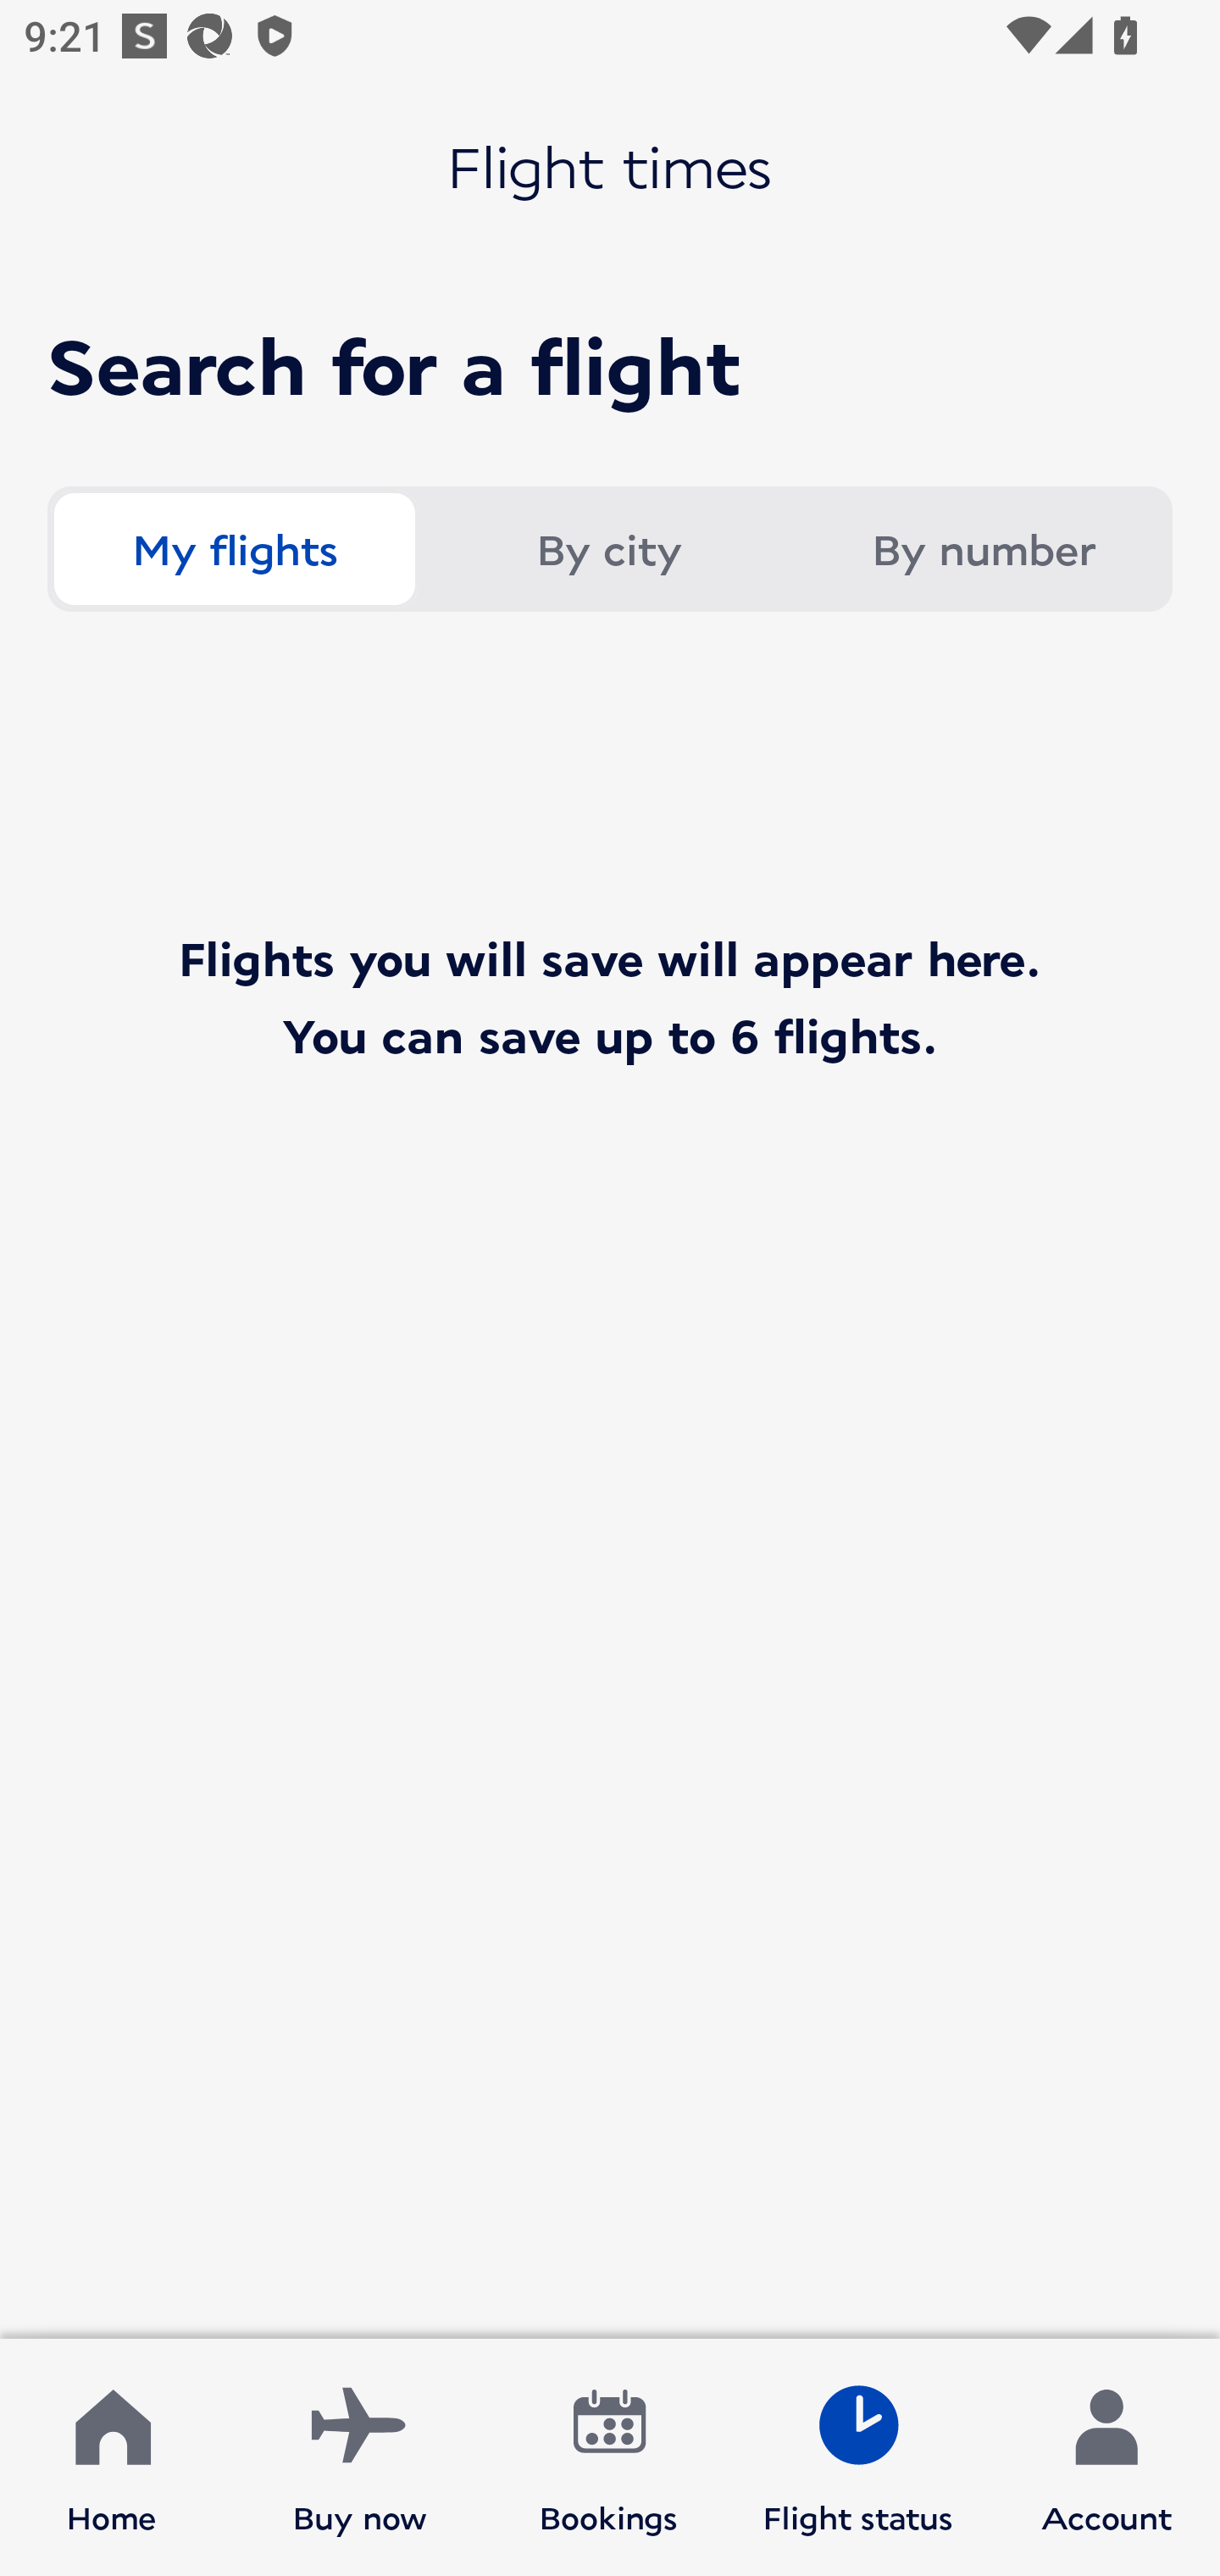  Describe the element at coordinates (234, 549) in the screenshot. I see `My flights` at that location.